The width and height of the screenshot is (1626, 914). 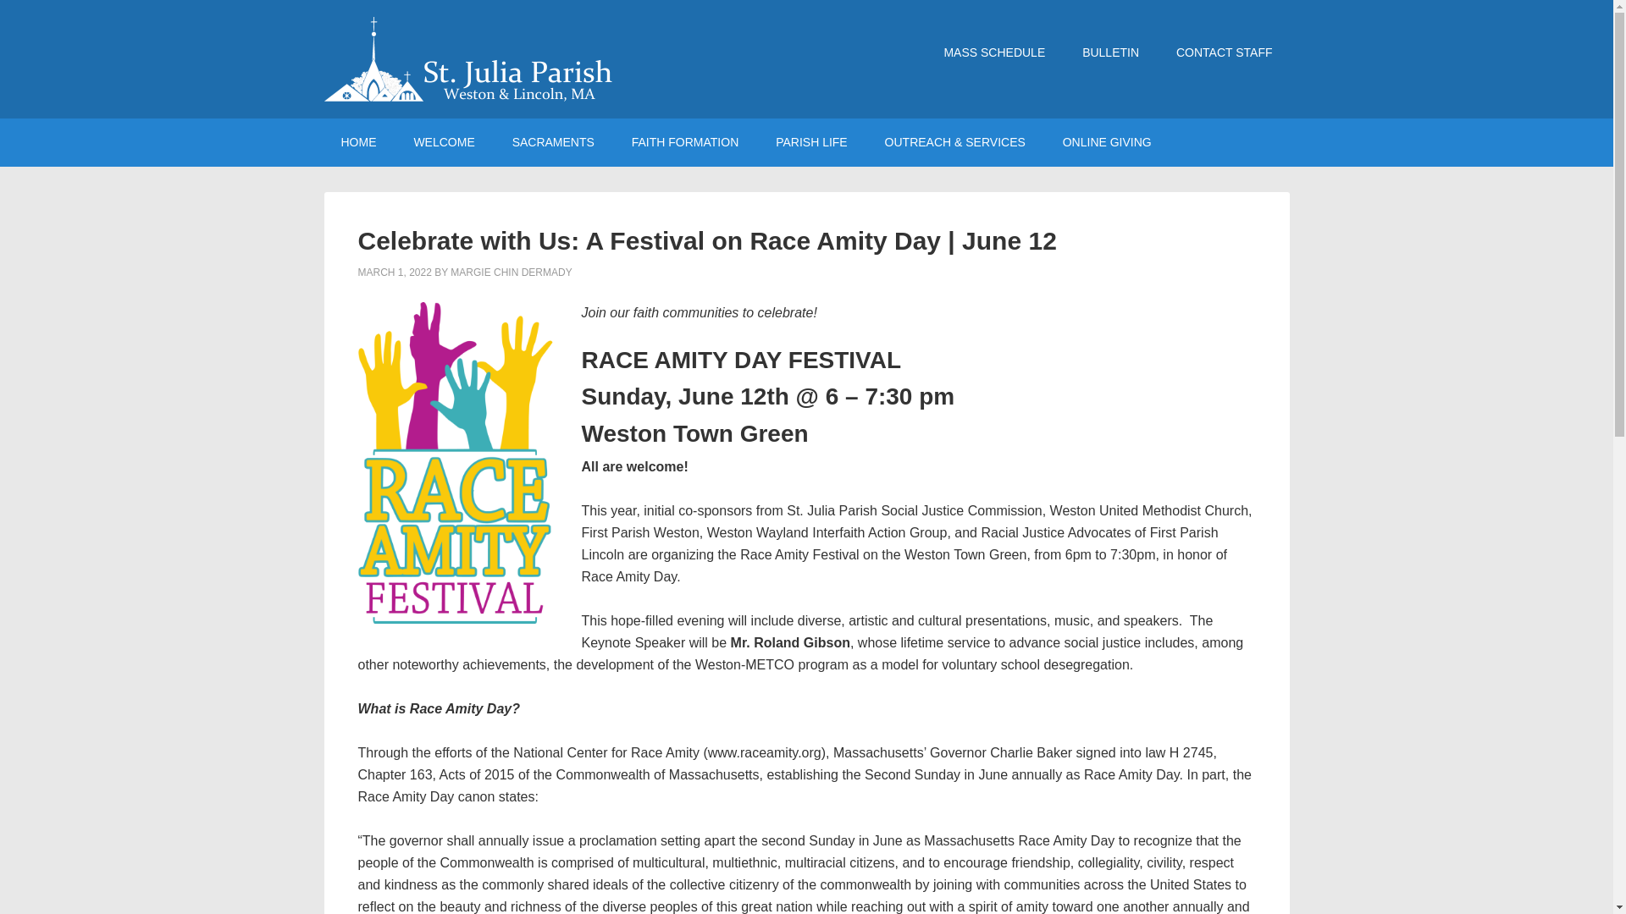 I want to click on FAITH FORMATION, so click(x=684, y=142).